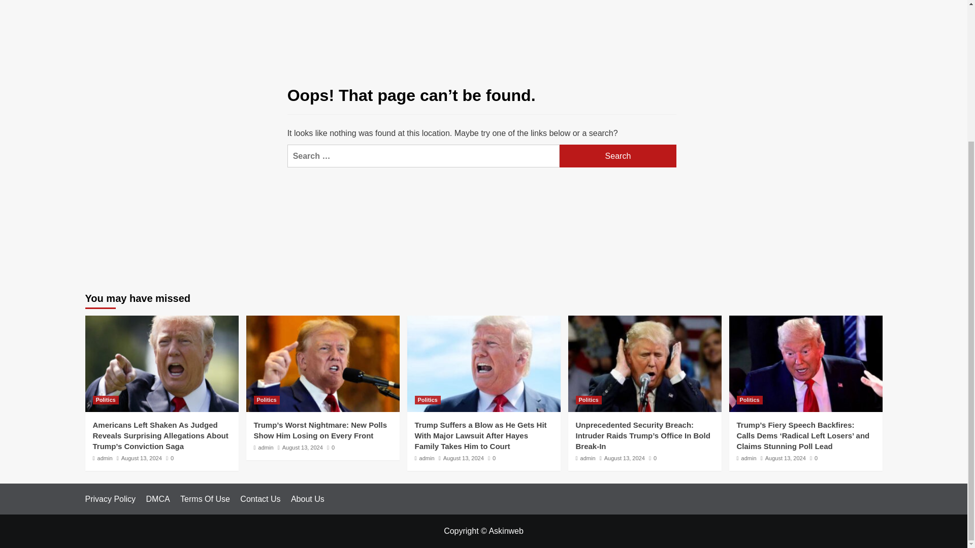  Describe the element at coordinates (625, 458) in the screenshot. I see `August 13, 2024` at that location.